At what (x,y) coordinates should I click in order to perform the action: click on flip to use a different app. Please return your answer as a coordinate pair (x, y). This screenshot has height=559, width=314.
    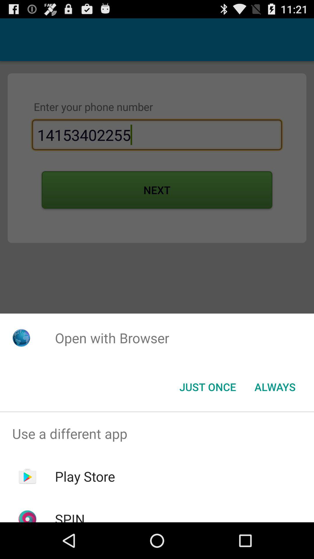
    Looking at the image, I should click on (157, 434).